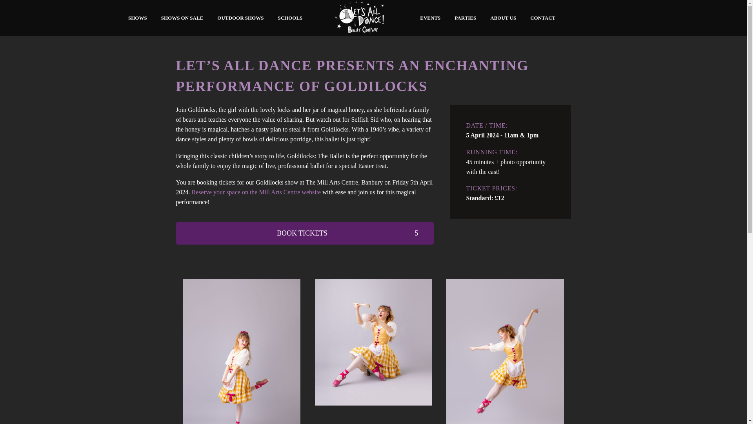 The image size is (753, 424). Describe the element at coordinates (182, 18) in the screenshot. I see `SHOWS ON SALE` at that location.